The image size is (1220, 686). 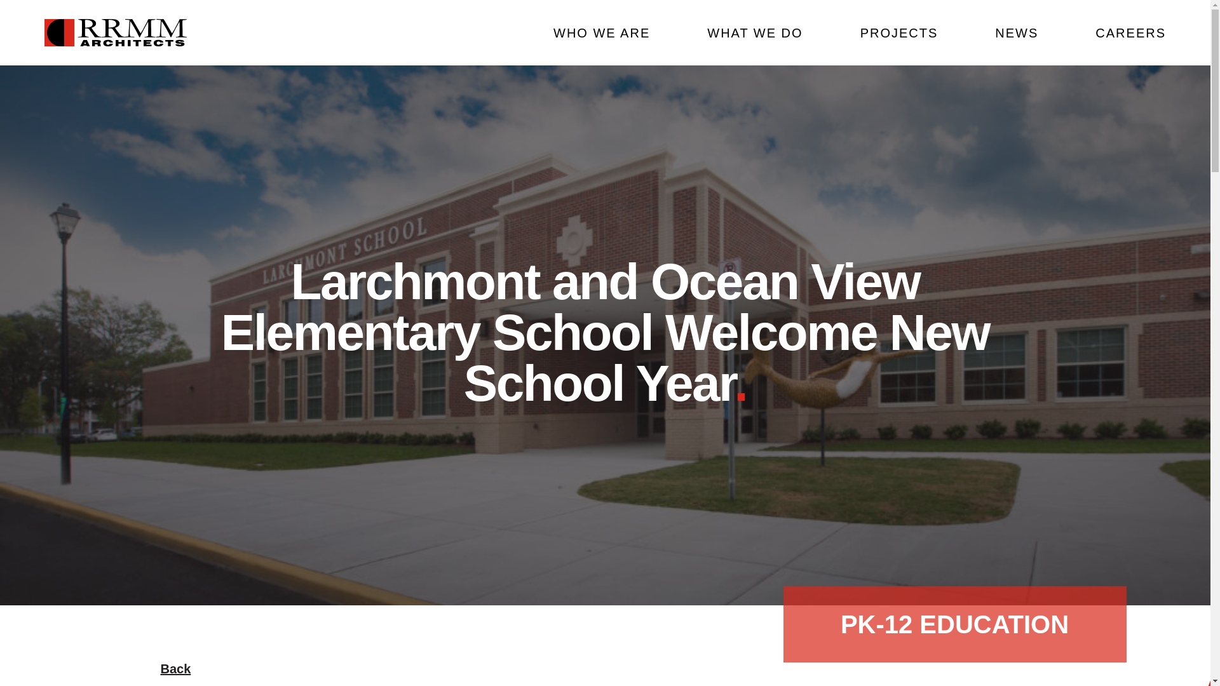 What do you see at coordinates (175, 668) in the screenshot?
I see `Back` at bounding box center [175, 668].